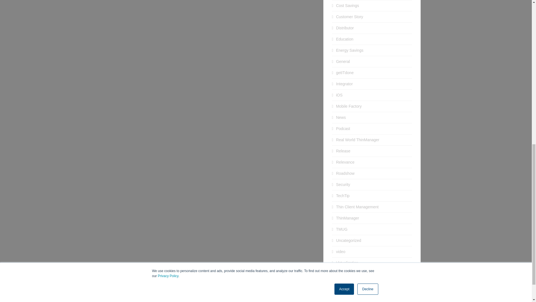 This screenshot has width=536, height=302. Describe the element at coordinates (345, 72) in the screenshot. I see `getITdone` at that location.